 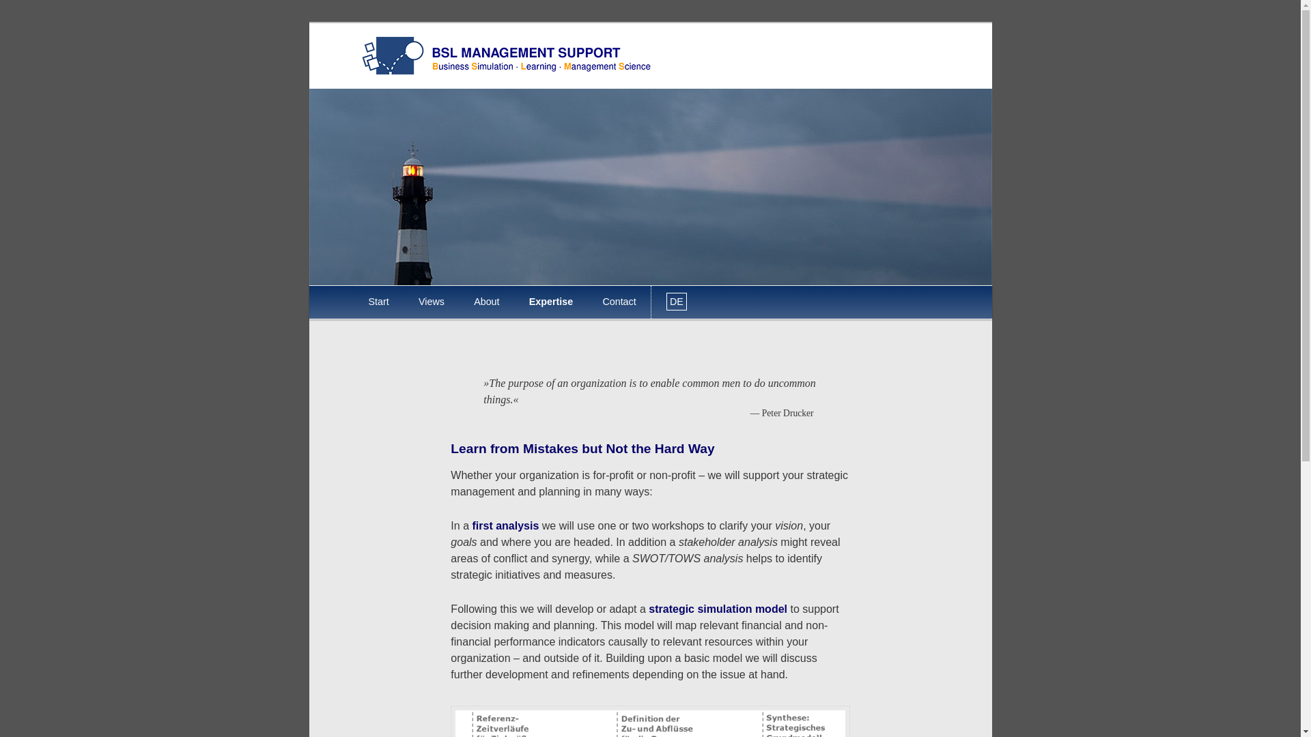 I want to click on DE, so click(x=676, y=302).